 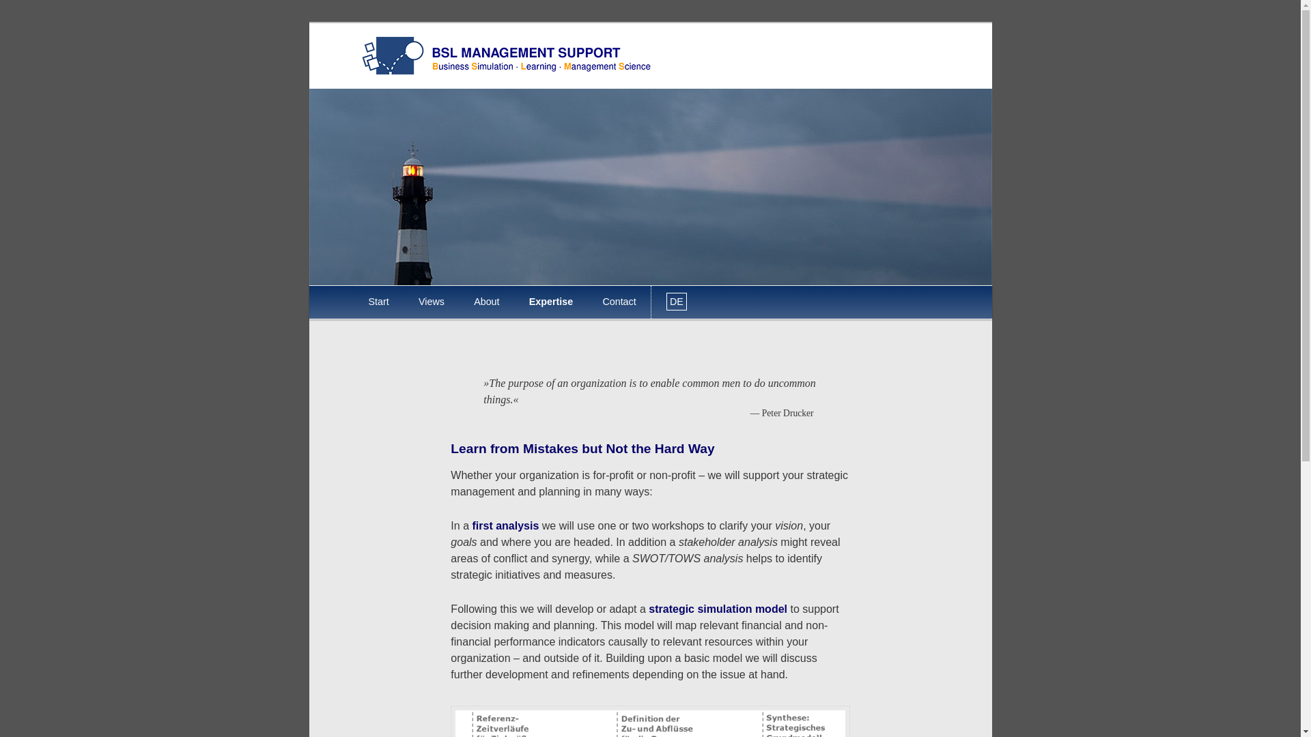 I want to click on DE, so click(x=676, y=302).